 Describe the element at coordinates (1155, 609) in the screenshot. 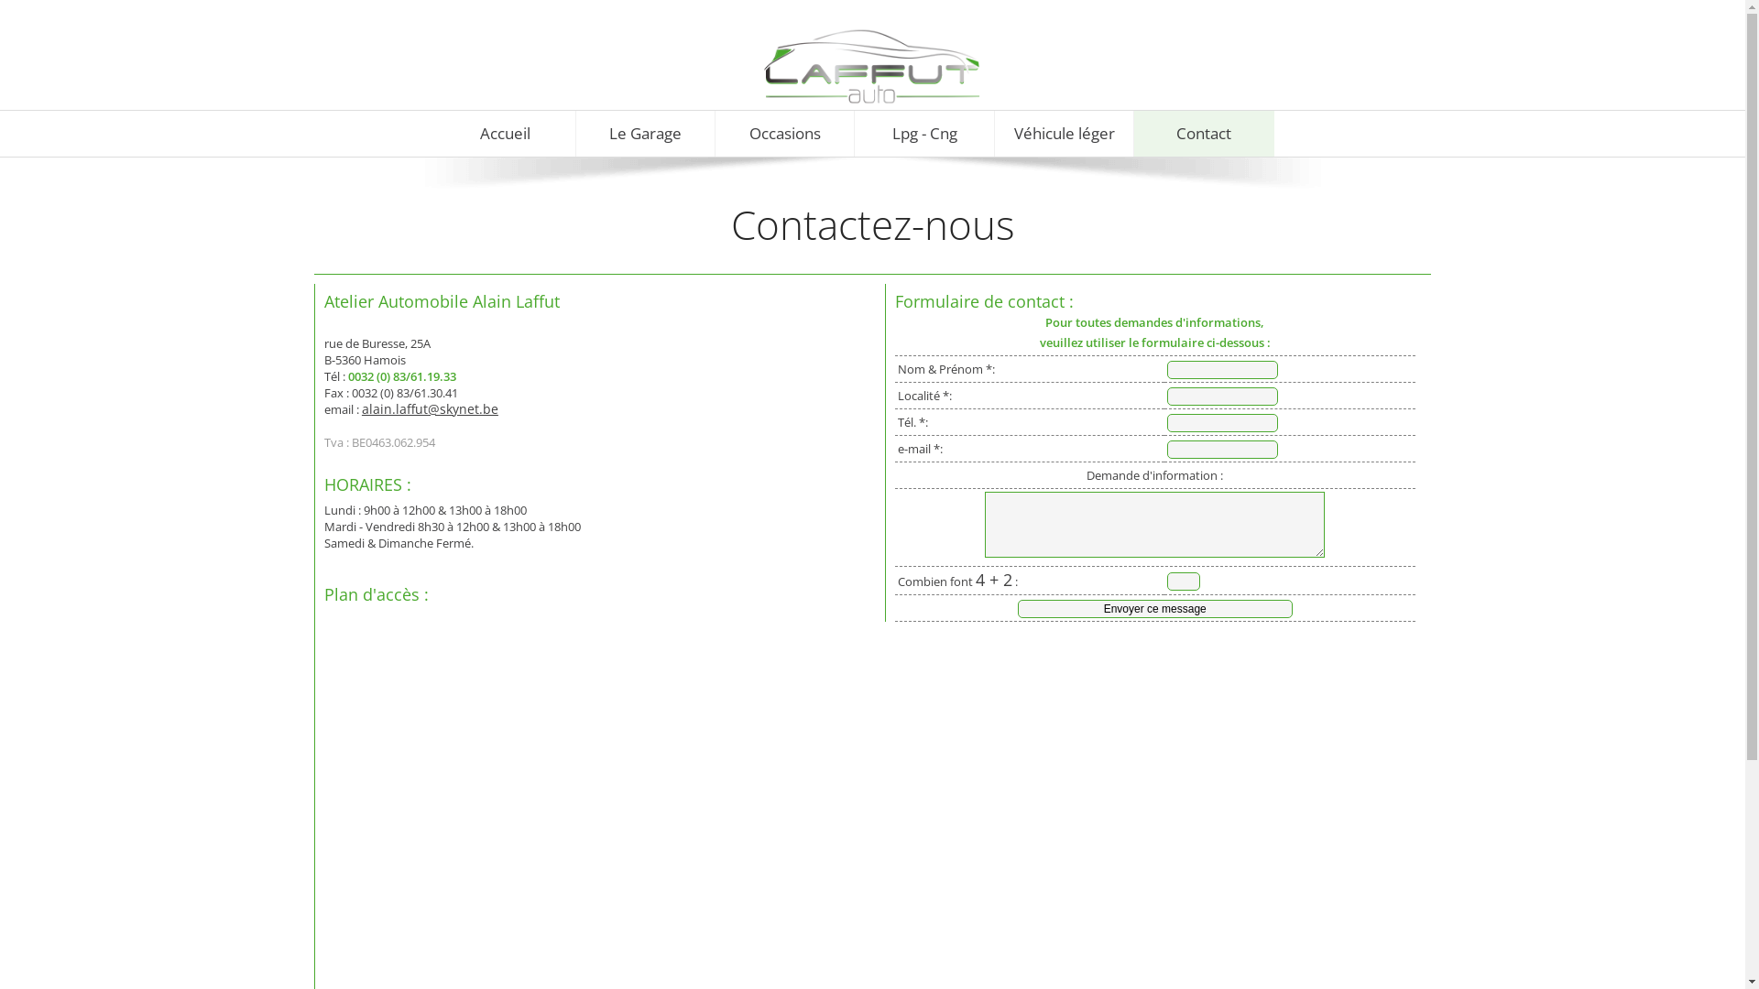

I see `Envoyer ce message` at that location.